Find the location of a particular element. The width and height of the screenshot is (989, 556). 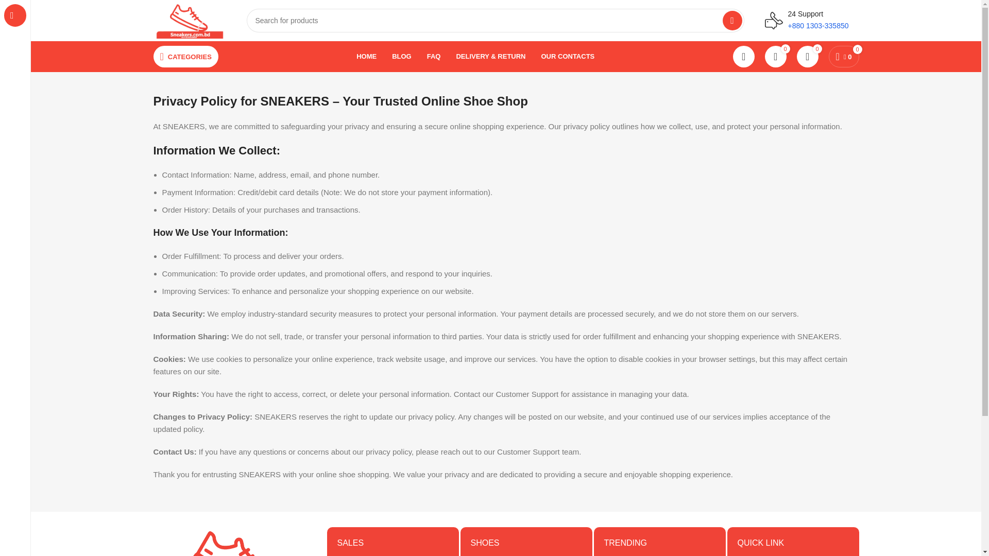

FAQ is located at coordinates (434, 56).